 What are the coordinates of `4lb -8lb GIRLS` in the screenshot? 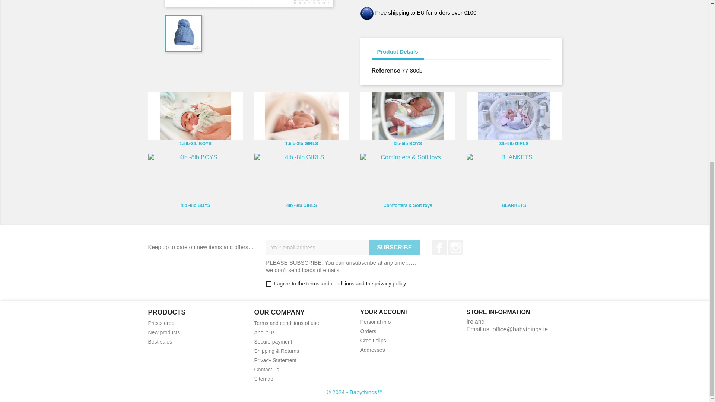 It's located at (301, 177).